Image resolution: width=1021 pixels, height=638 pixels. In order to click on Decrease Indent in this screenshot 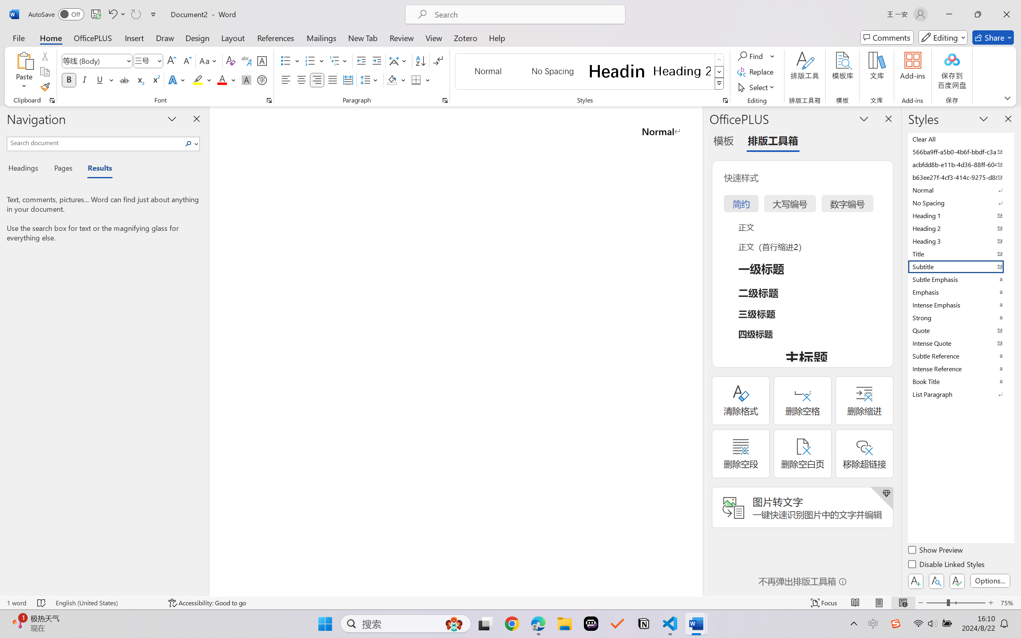, I will do `click(361, 61)`.